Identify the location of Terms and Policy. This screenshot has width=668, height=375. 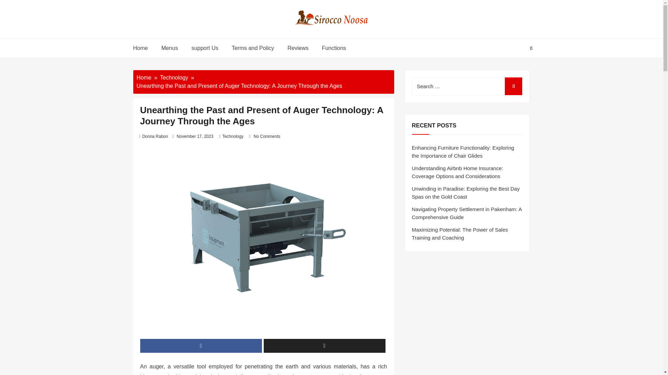
(253, 48).